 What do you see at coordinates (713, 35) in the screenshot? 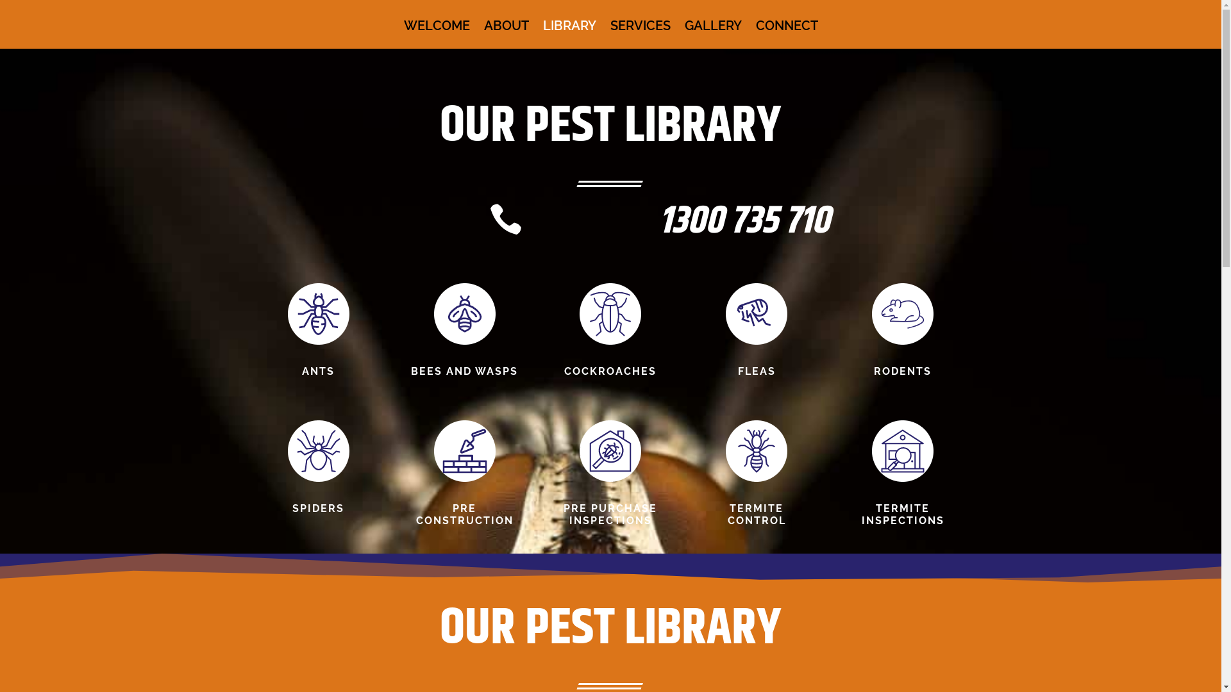
I see `GALLERY` at bounding box center [713, 35].